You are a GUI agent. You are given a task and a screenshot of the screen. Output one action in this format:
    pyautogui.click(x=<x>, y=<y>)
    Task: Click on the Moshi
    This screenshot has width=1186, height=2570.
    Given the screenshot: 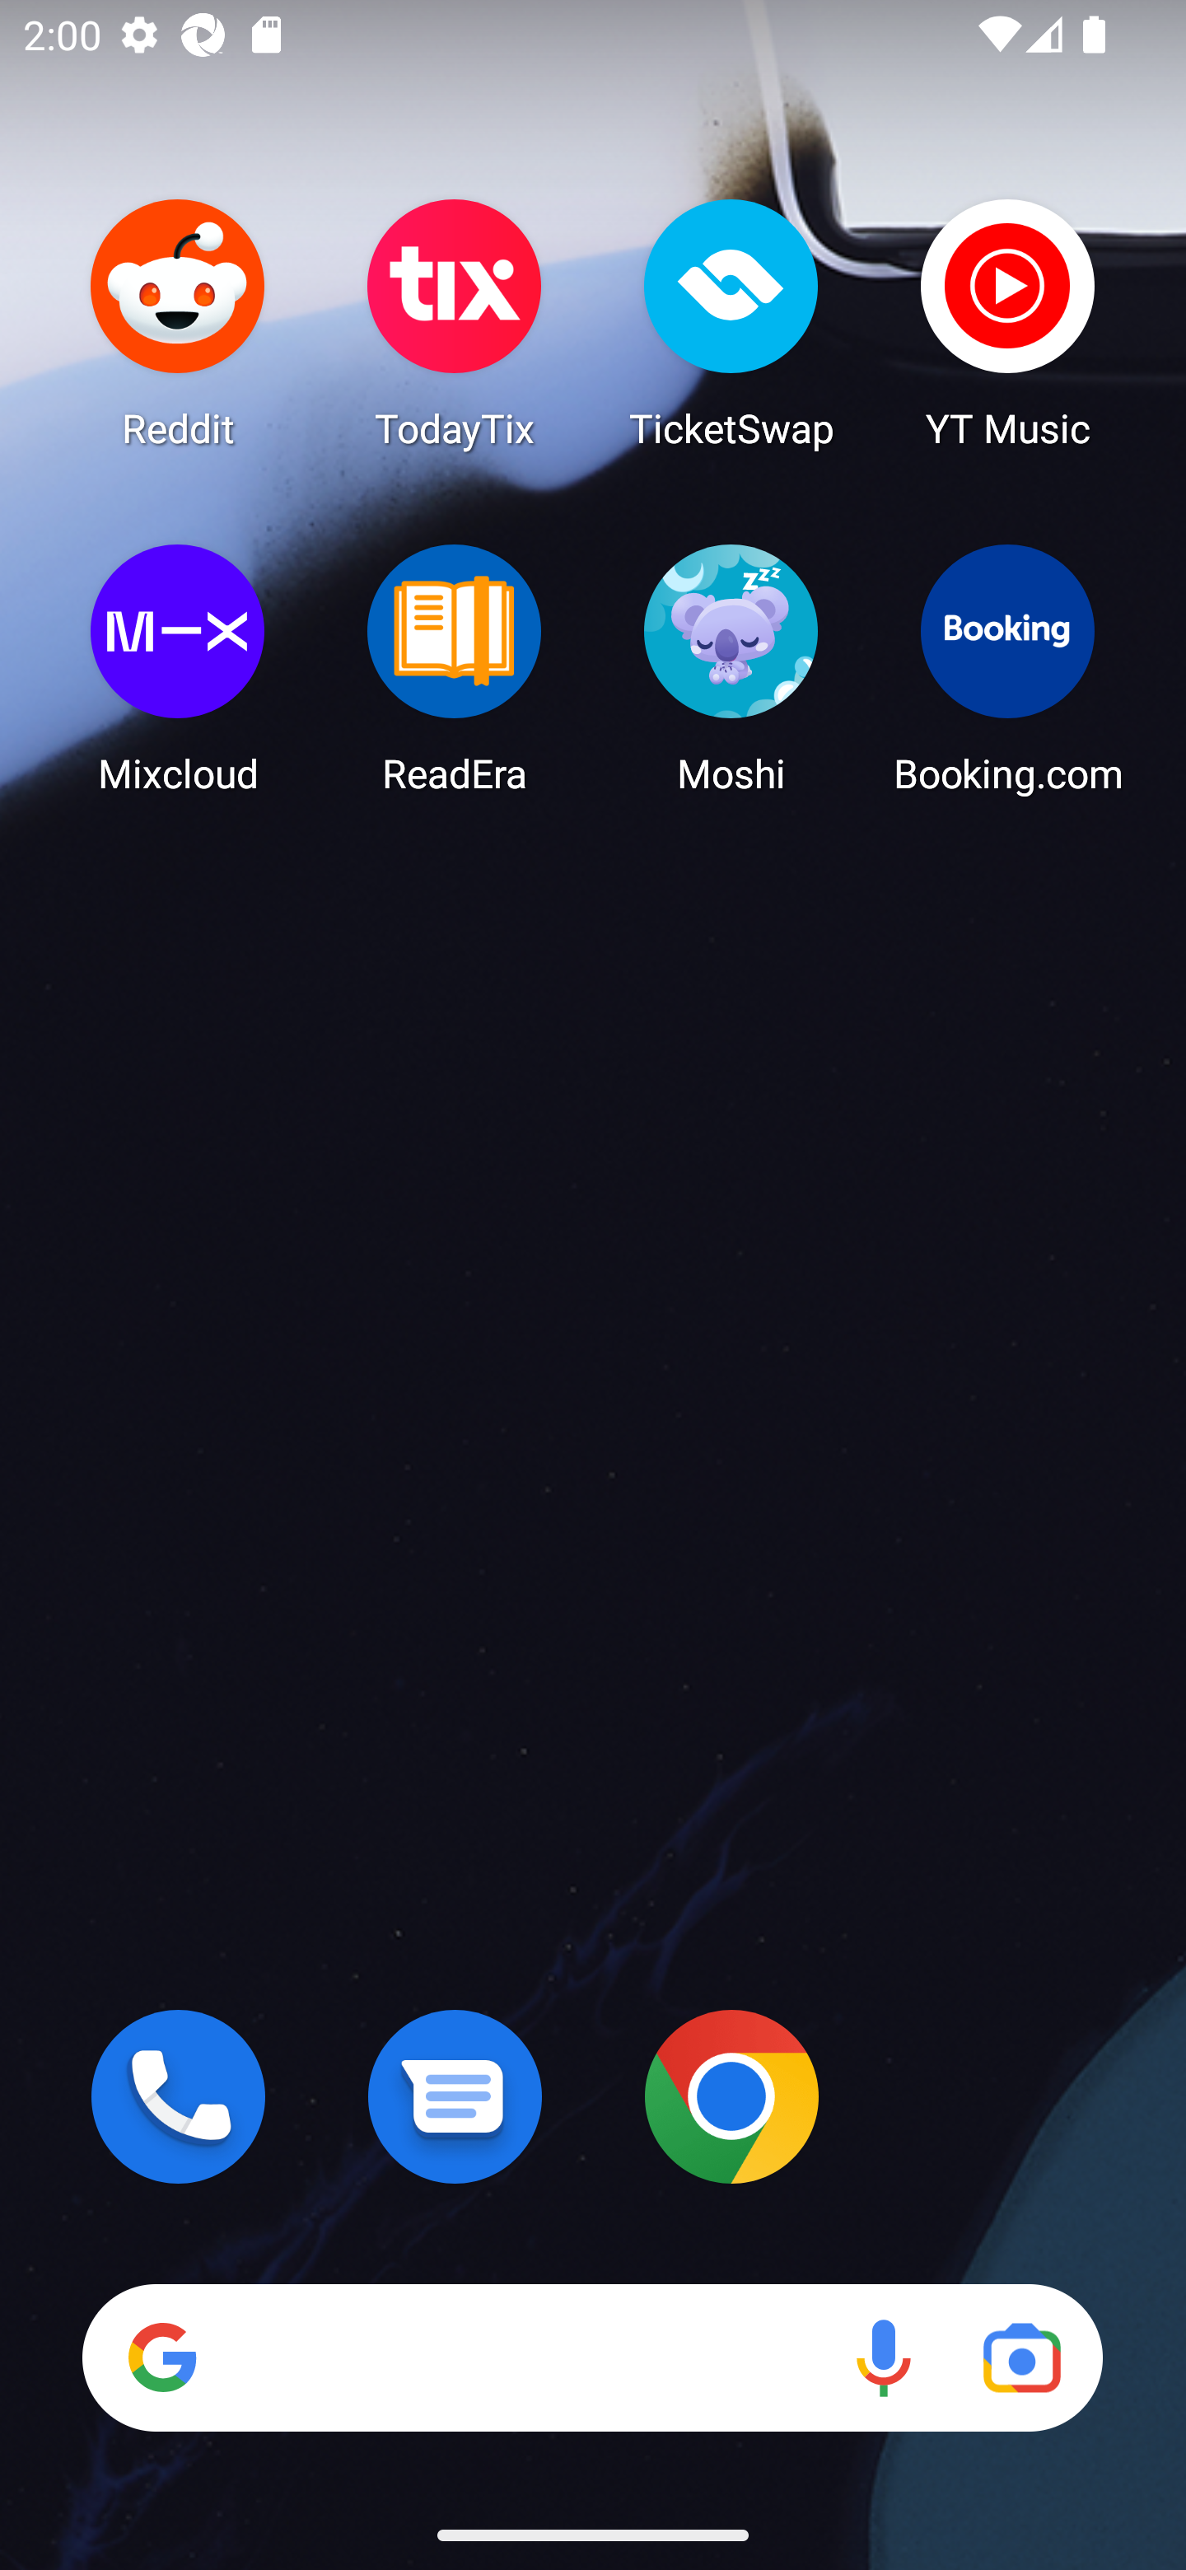 What is the action you would take?
    pyautogui.click(x=731, y=668)
    